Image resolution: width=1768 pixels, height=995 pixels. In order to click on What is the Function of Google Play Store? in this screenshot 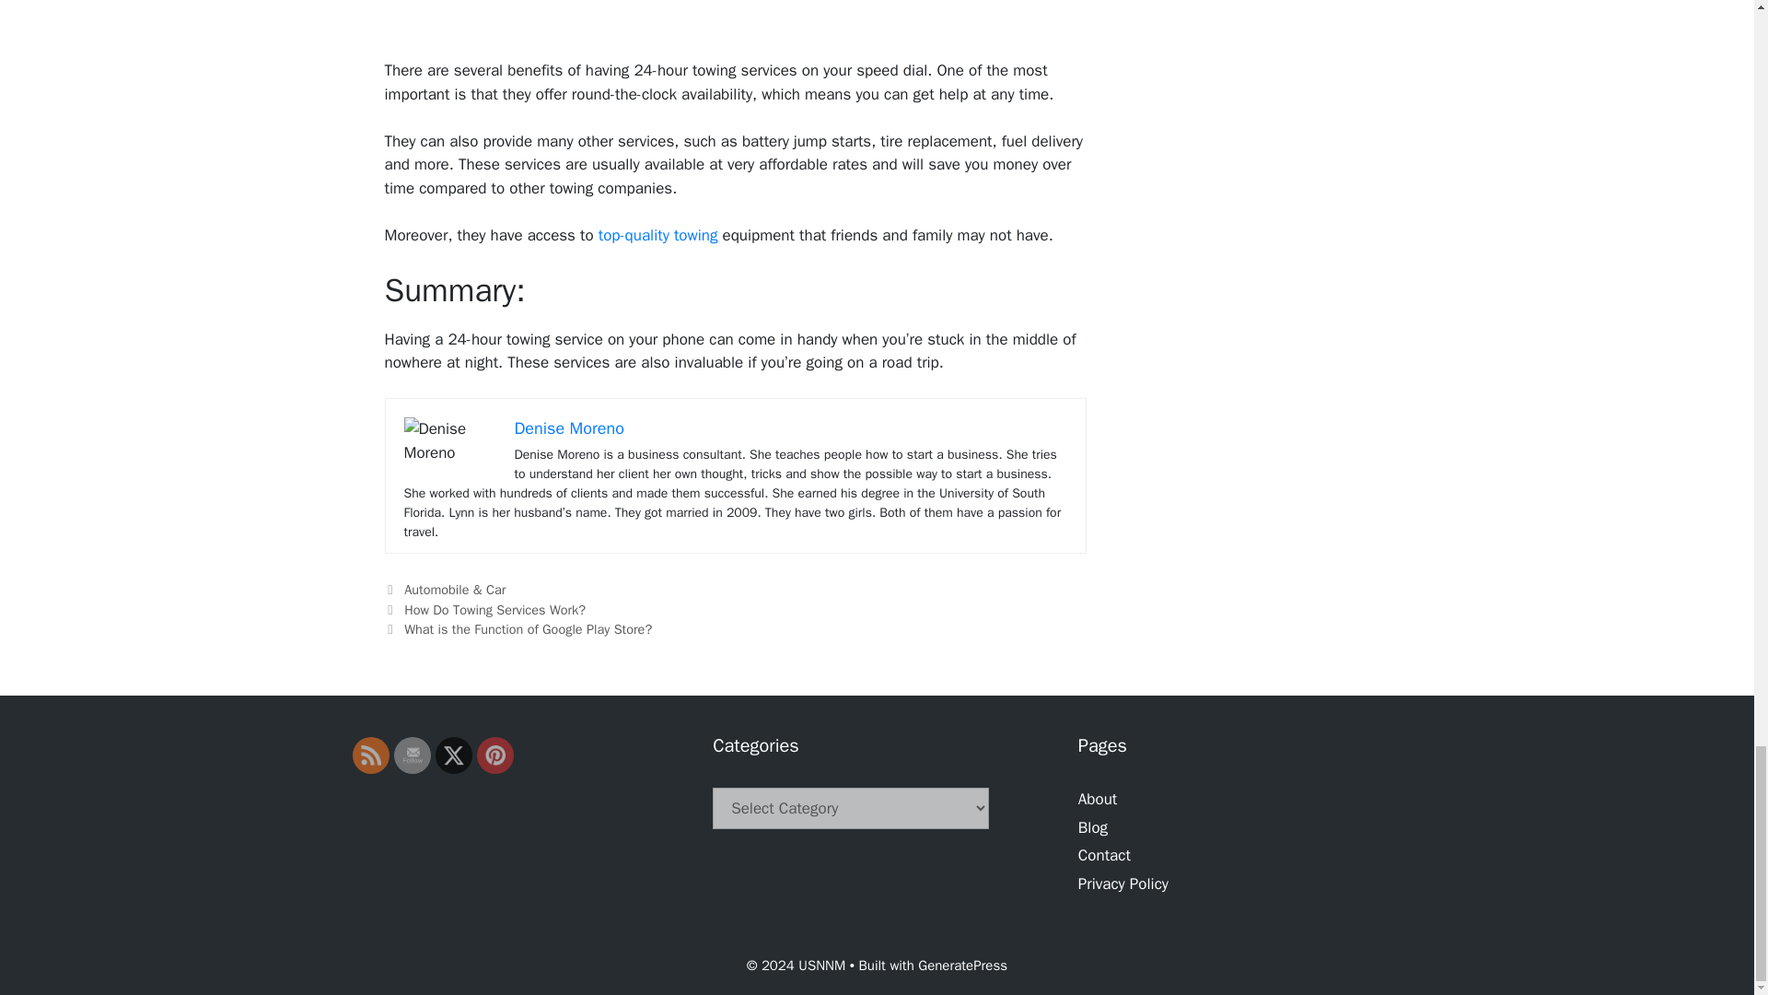, I will do `click(529, 628)`.